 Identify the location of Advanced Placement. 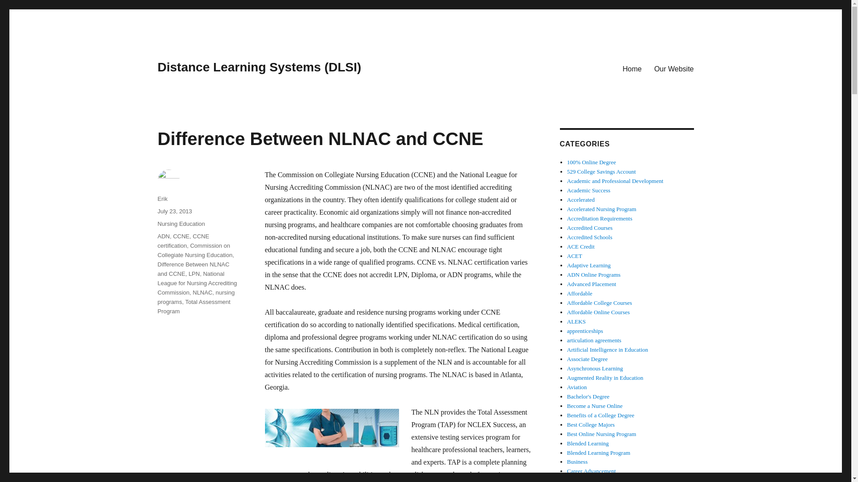
(592, 284).